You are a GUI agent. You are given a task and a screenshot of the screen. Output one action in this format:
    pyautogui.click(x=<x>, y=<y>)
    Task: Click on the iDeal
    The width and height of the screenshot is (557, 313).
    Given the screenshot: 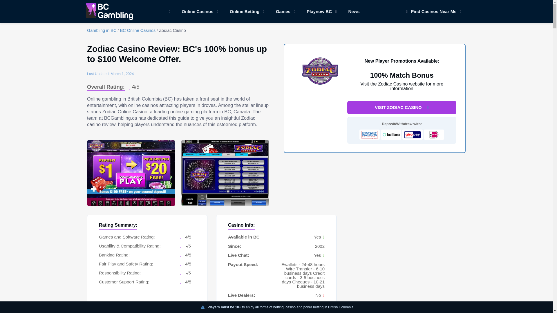 What is the action you would take?
    pyautogui.click(x=434, y=134)
    